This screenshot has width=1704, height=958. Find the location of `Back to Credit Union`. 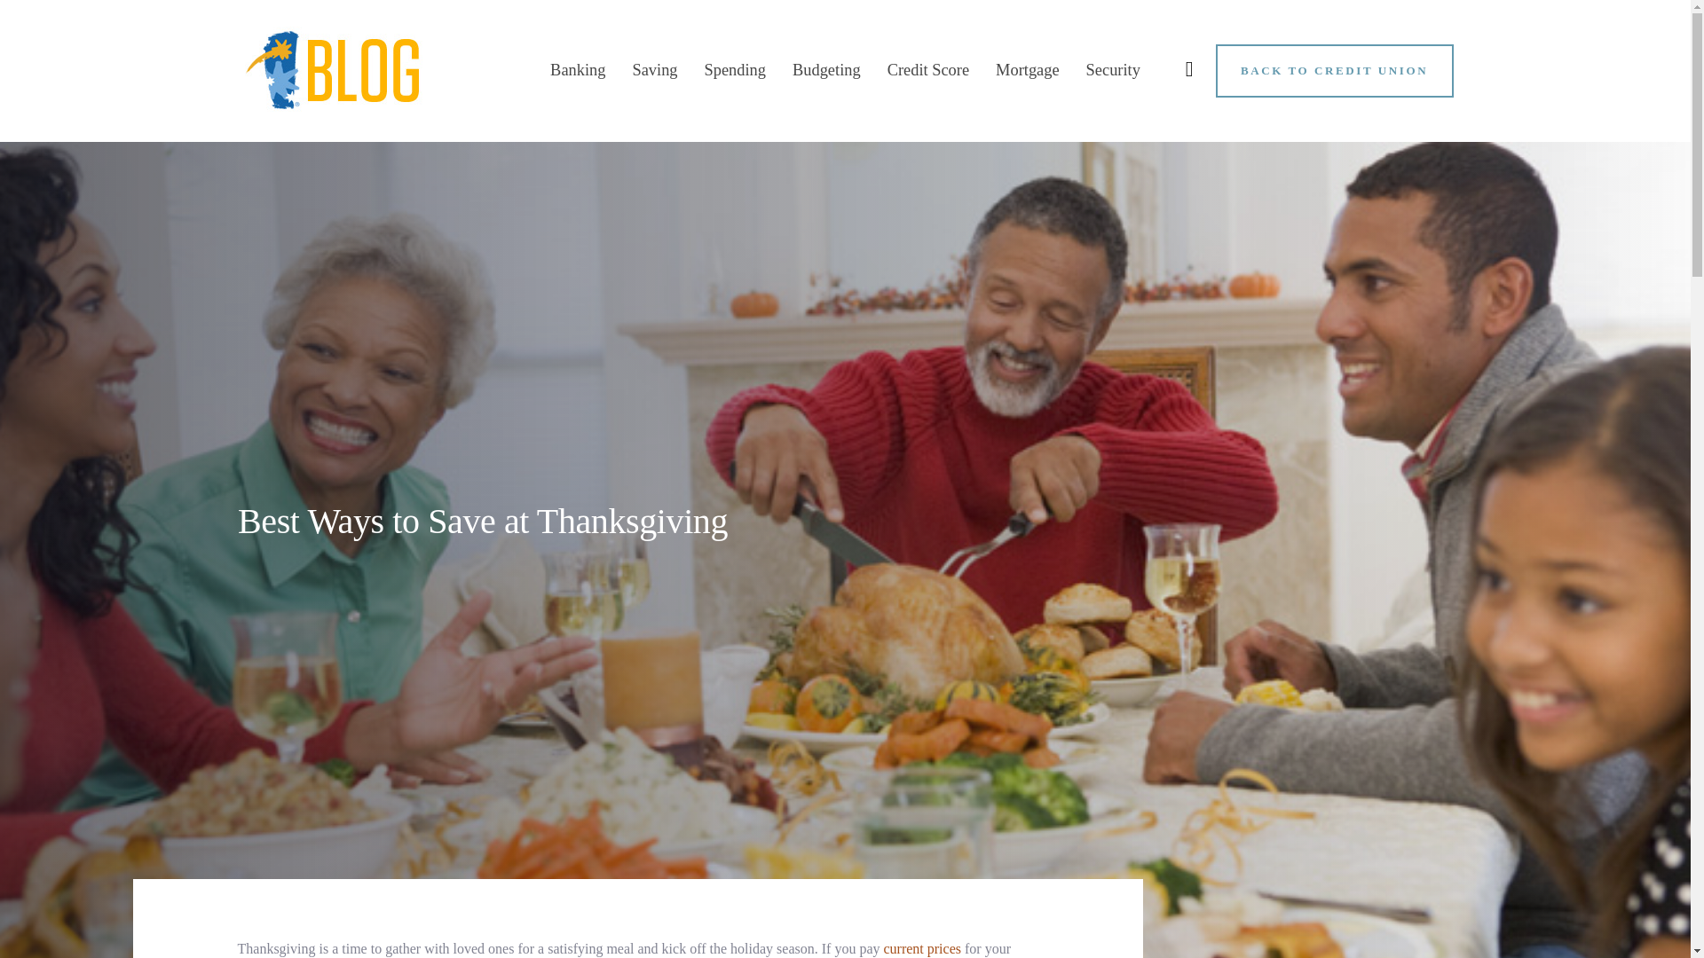

Back to Credit Union is located at coordinates (1335, 70).